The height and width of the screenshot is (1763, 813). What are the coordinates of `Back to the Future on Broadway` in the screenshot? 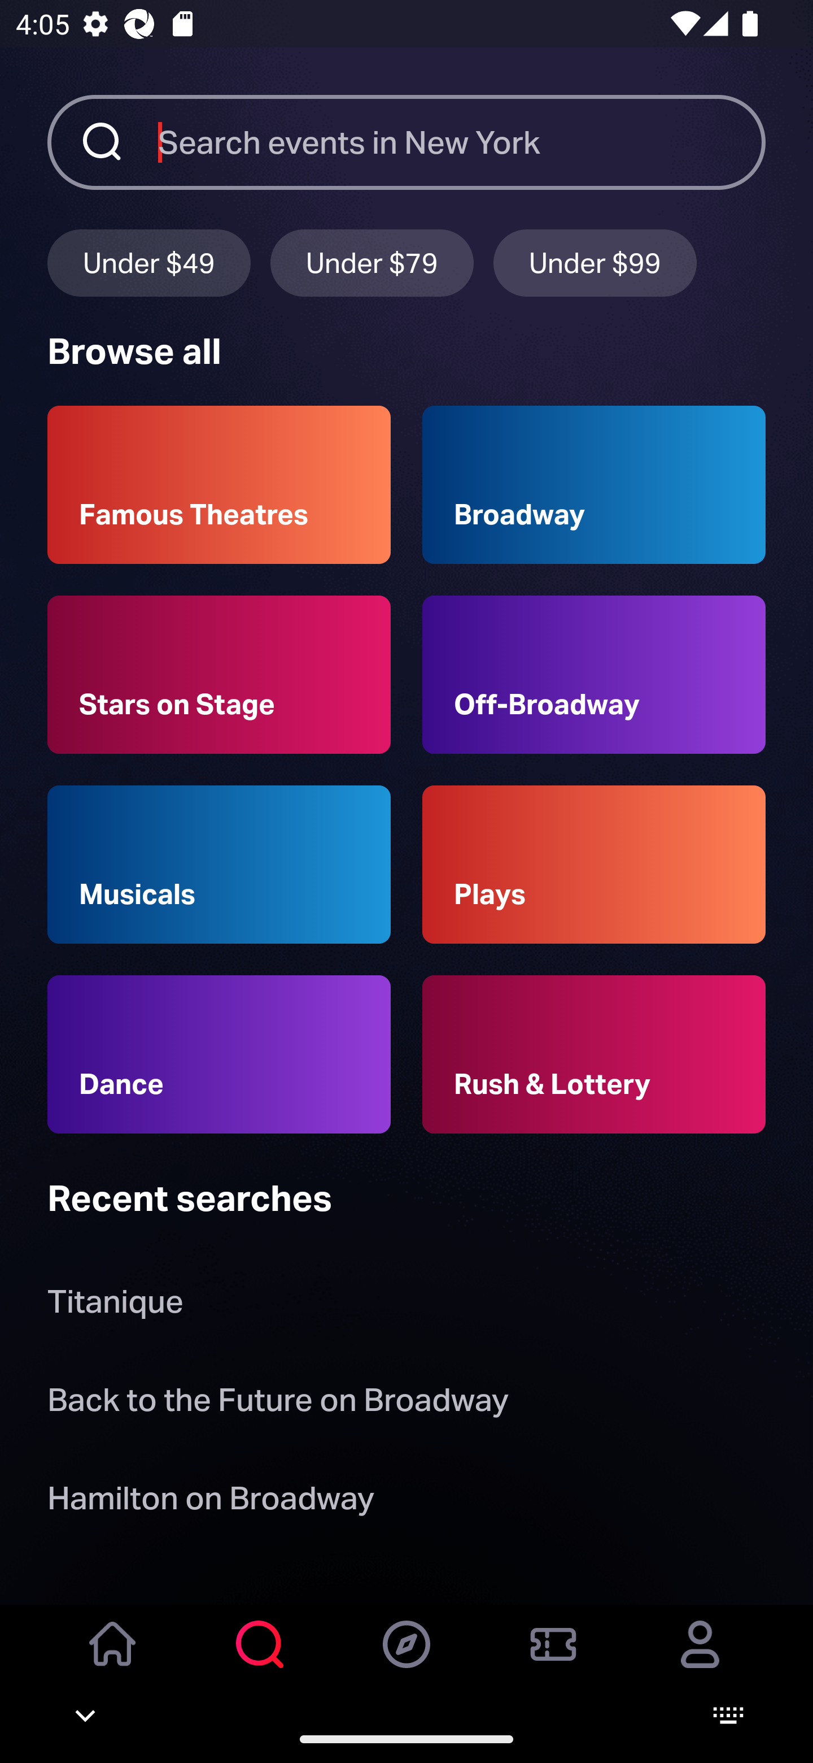 It's located at (278, 1404).